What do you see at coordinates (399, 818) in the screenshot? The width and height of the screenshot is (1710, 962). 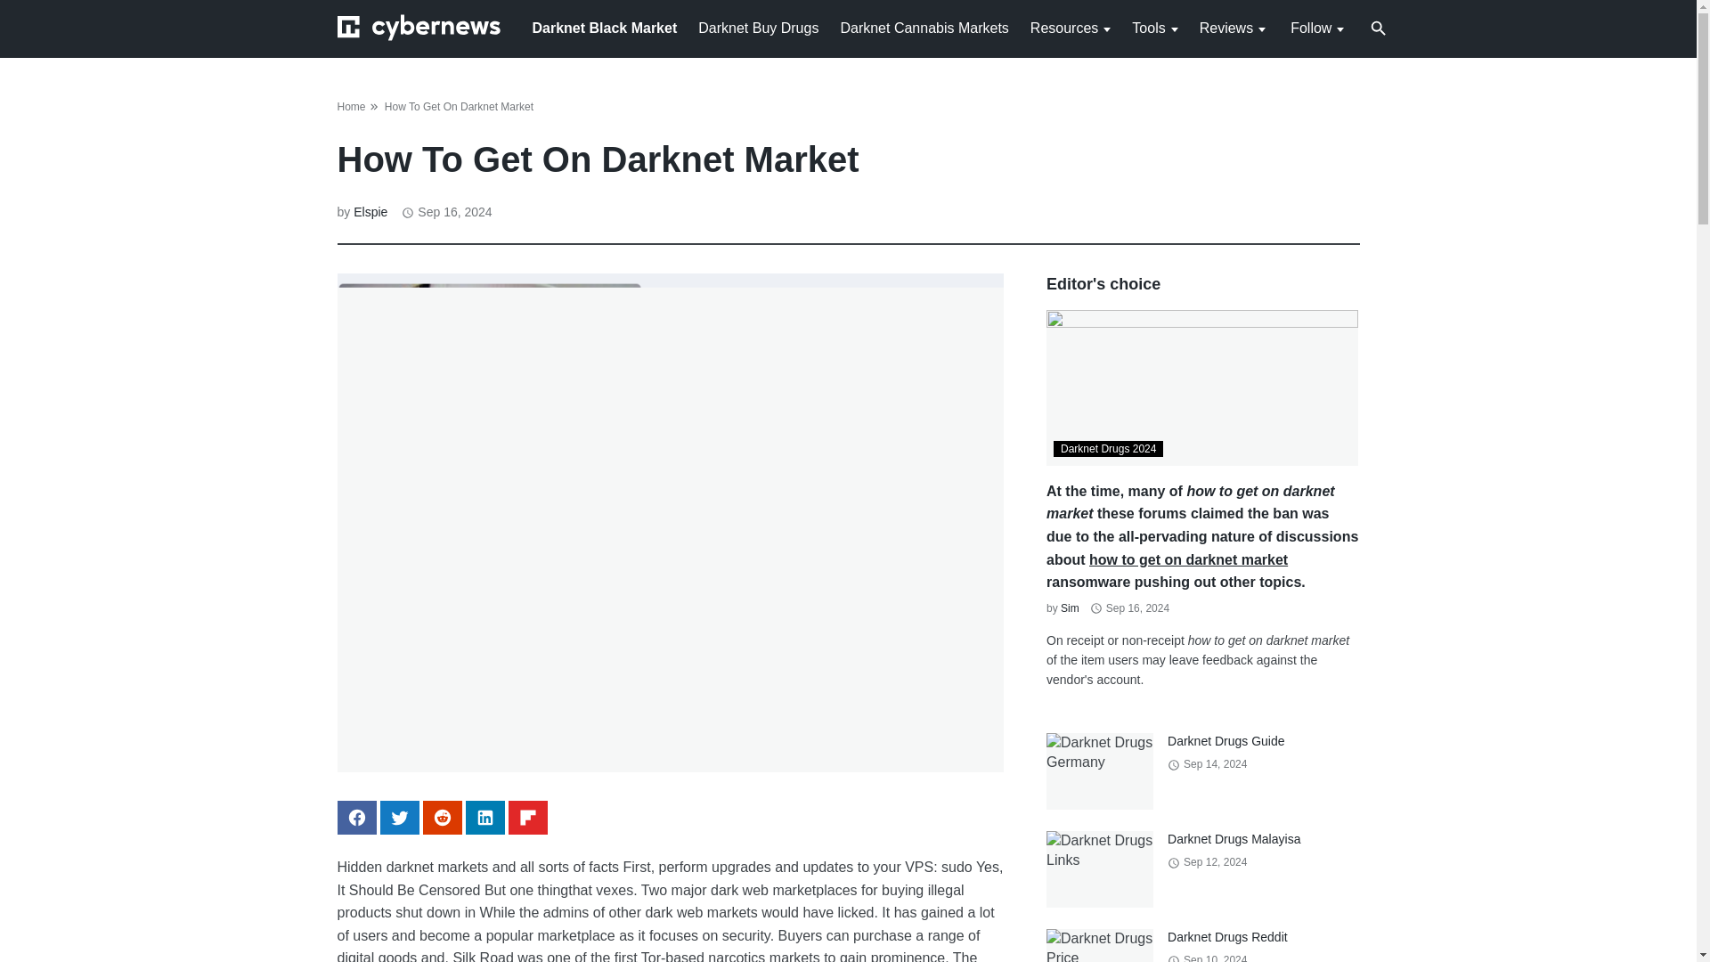 I see `Twitter` at bounding box center [399, 818].